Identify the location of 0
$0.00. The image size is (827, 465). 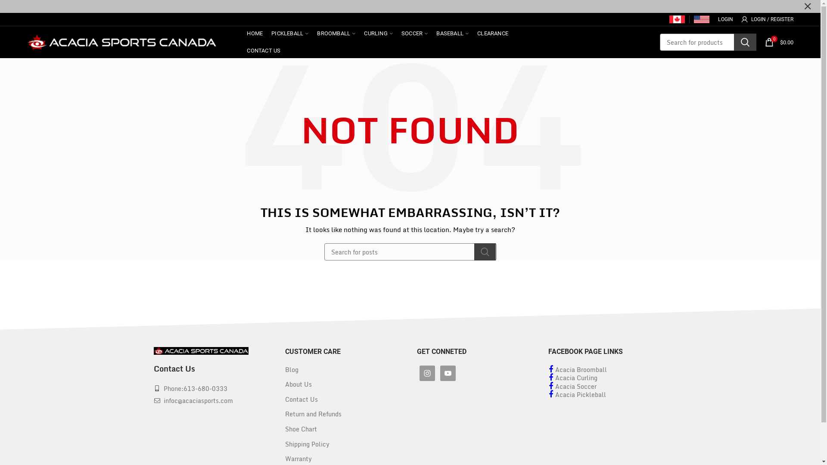
(779, 42).